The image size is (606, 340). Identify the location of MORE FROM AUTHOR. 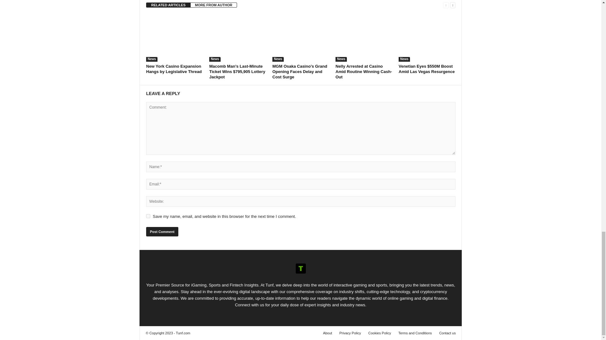
(214, 5).